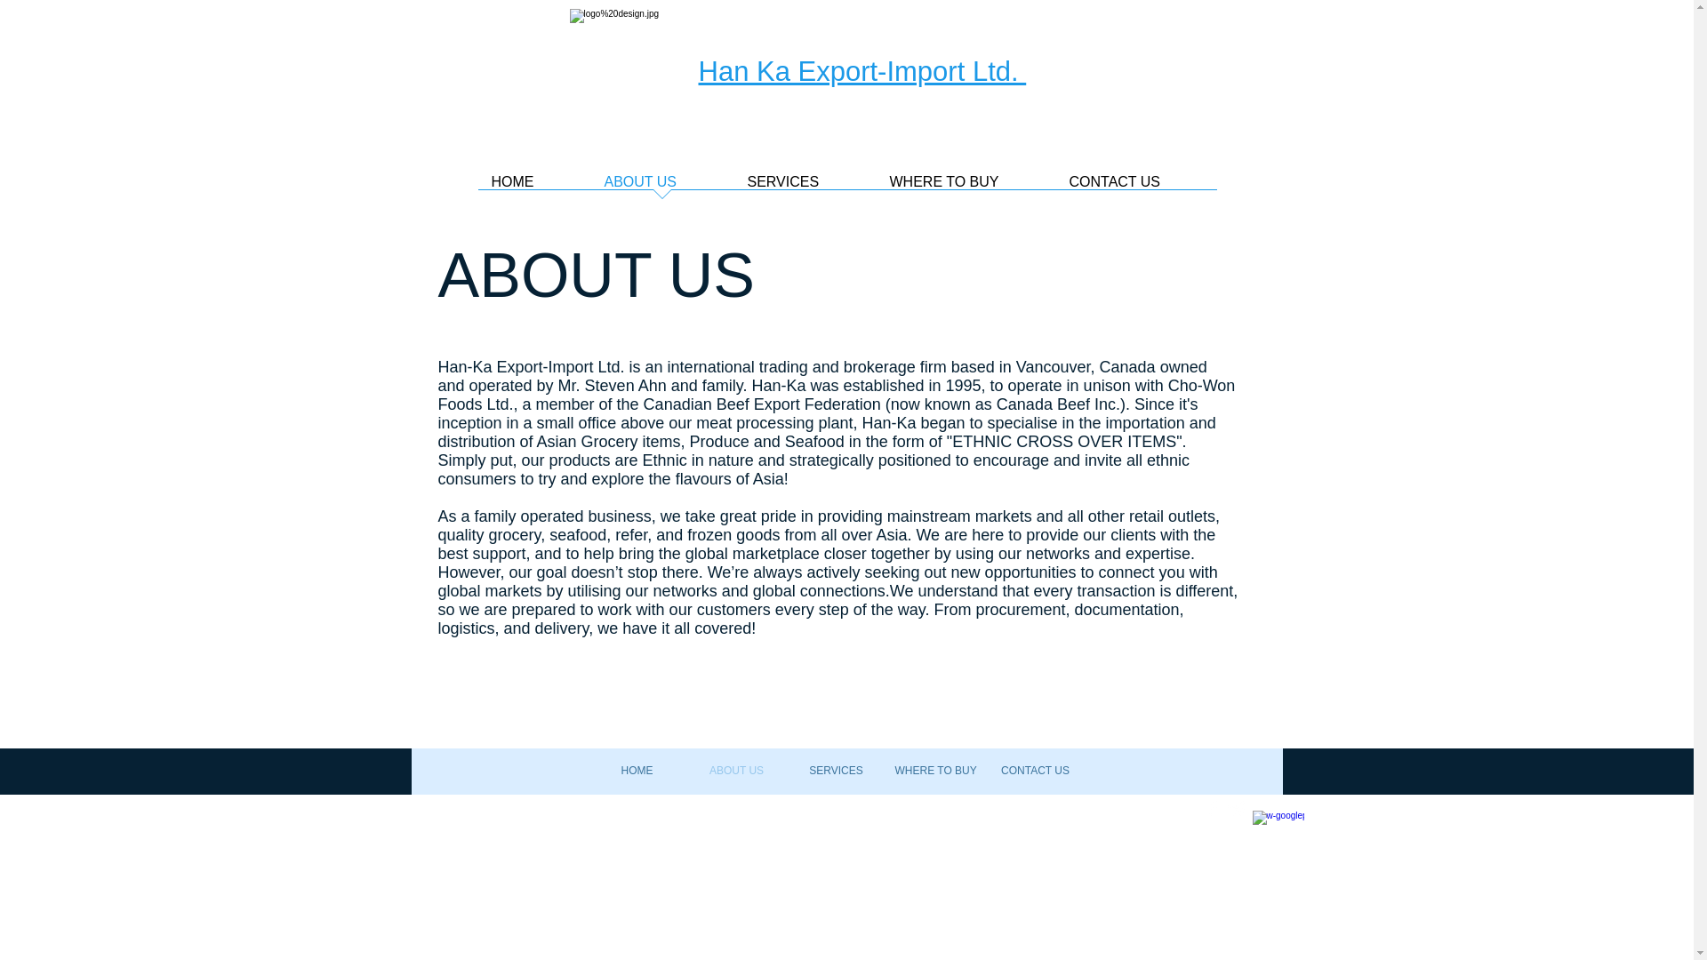 The width and height of the screenshot is (1707, 960). I want to click on WHERE TO BUY, so click(935, 771).